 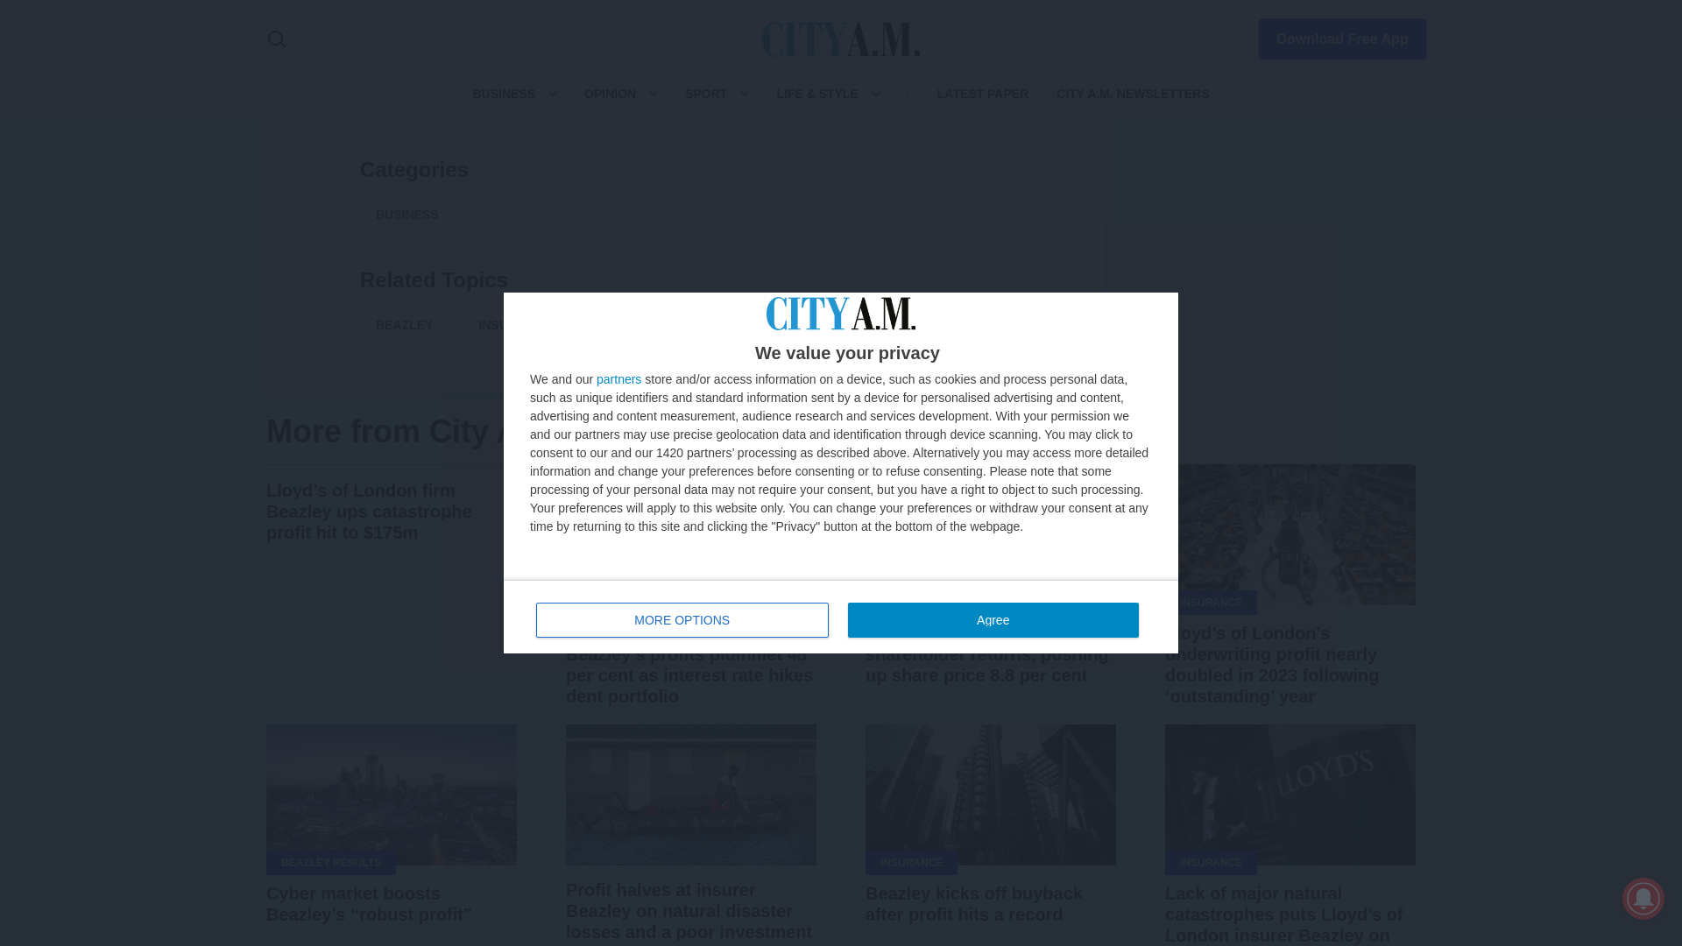 What do you see at coordinates (643, 9) in the screenshot?
I see `X` at bounding box center [643, 9].